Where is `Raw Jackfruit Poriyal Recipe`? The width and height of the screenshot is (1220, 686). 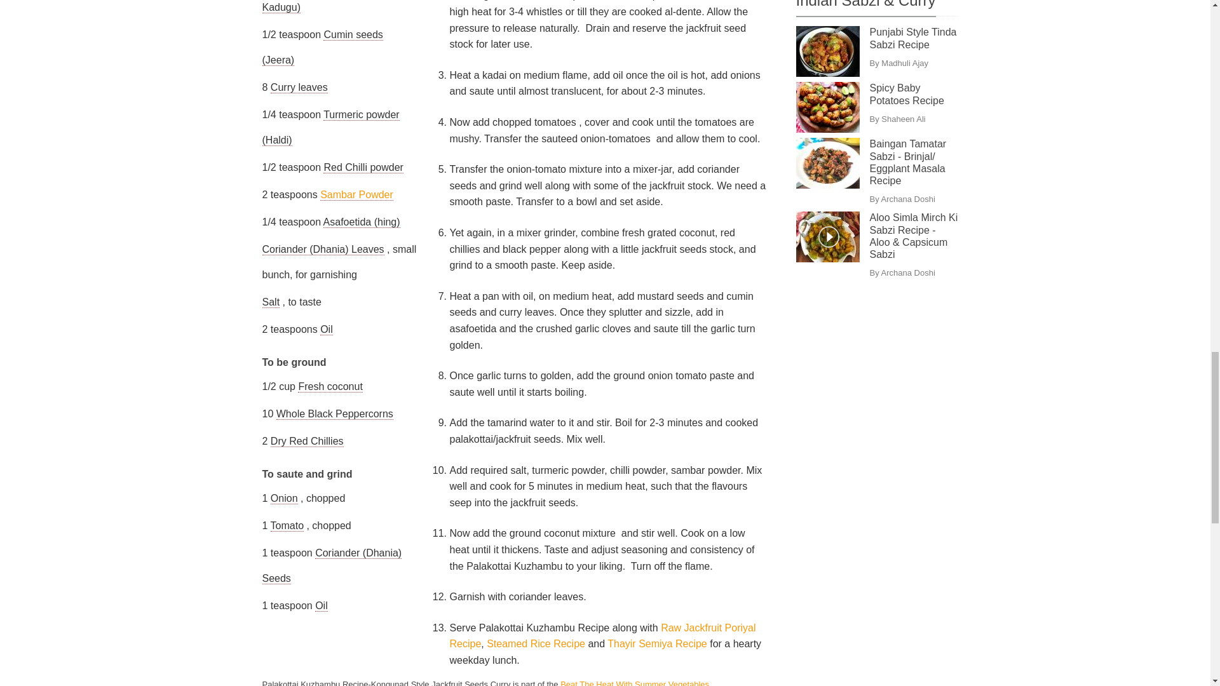
Raw Jackfruit Poriyal Recipe is located at coordinates (602, 635).